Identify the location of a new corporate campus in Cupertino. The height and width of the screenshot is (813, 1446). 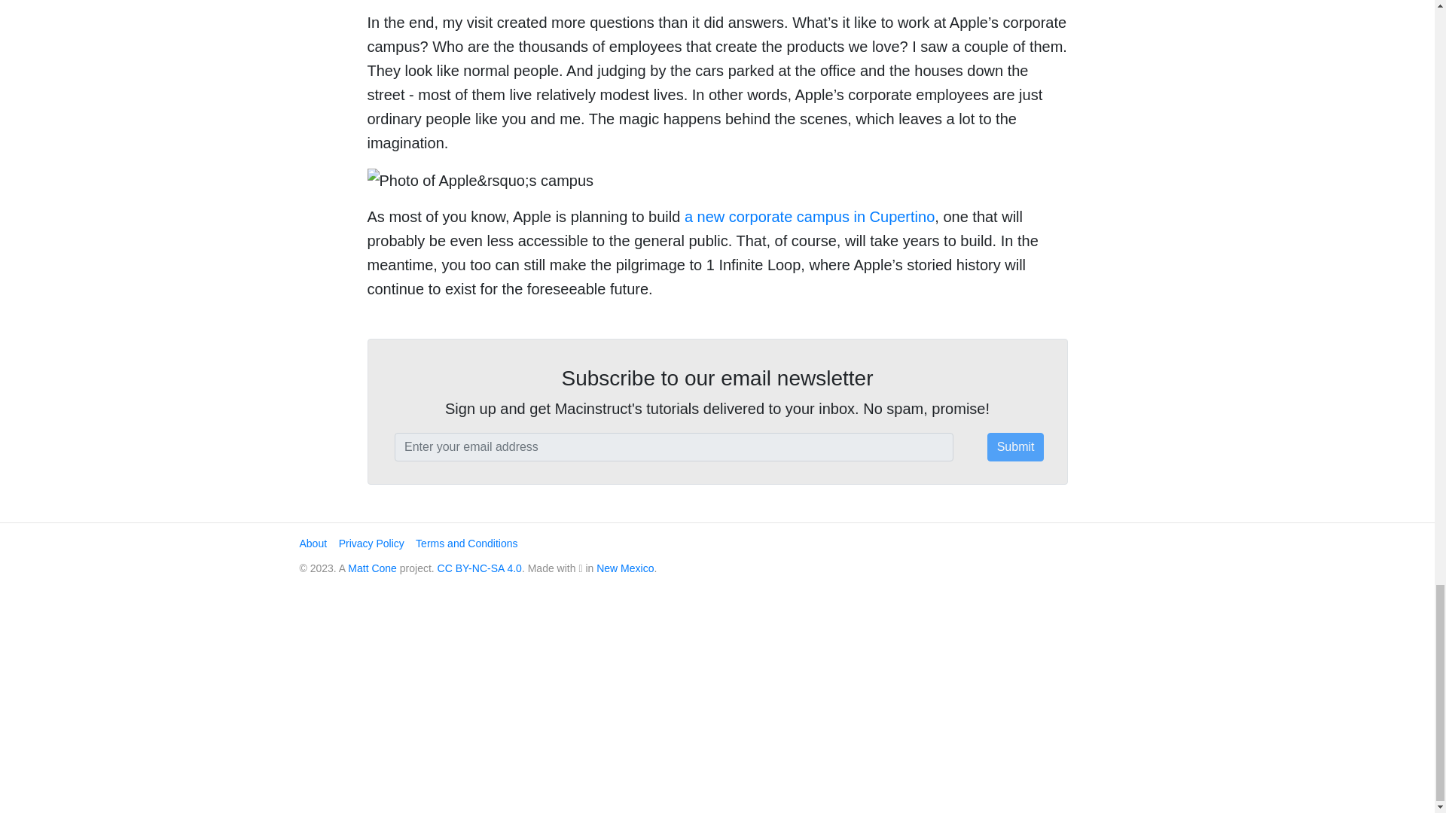
(809, 217).